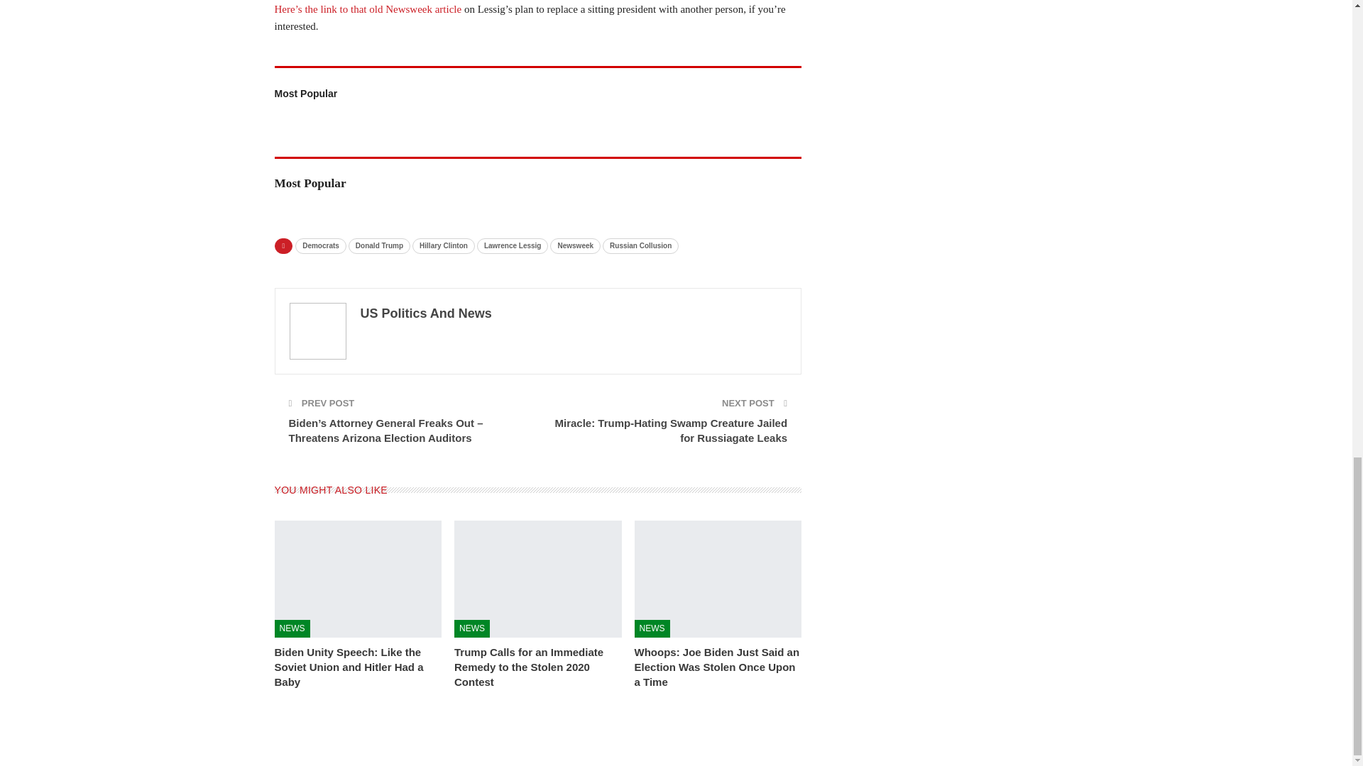  What do you see at coordinates (443, 245) in the screenshot?
I see `Hillary Clinton` at bounding box center [443, 245].